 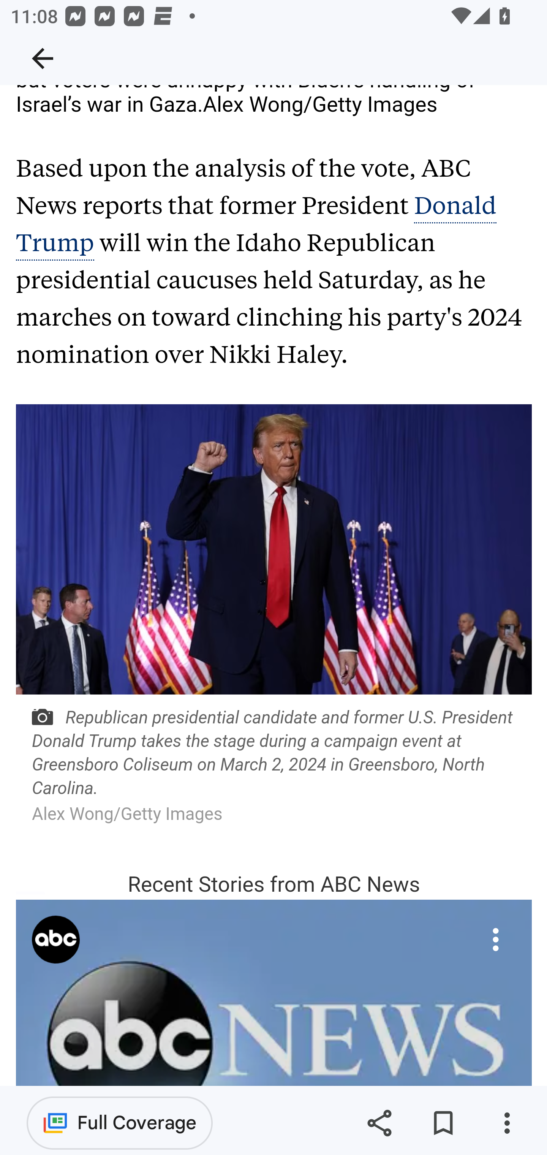 I want to click on Share, so click(x=379, y=1123).